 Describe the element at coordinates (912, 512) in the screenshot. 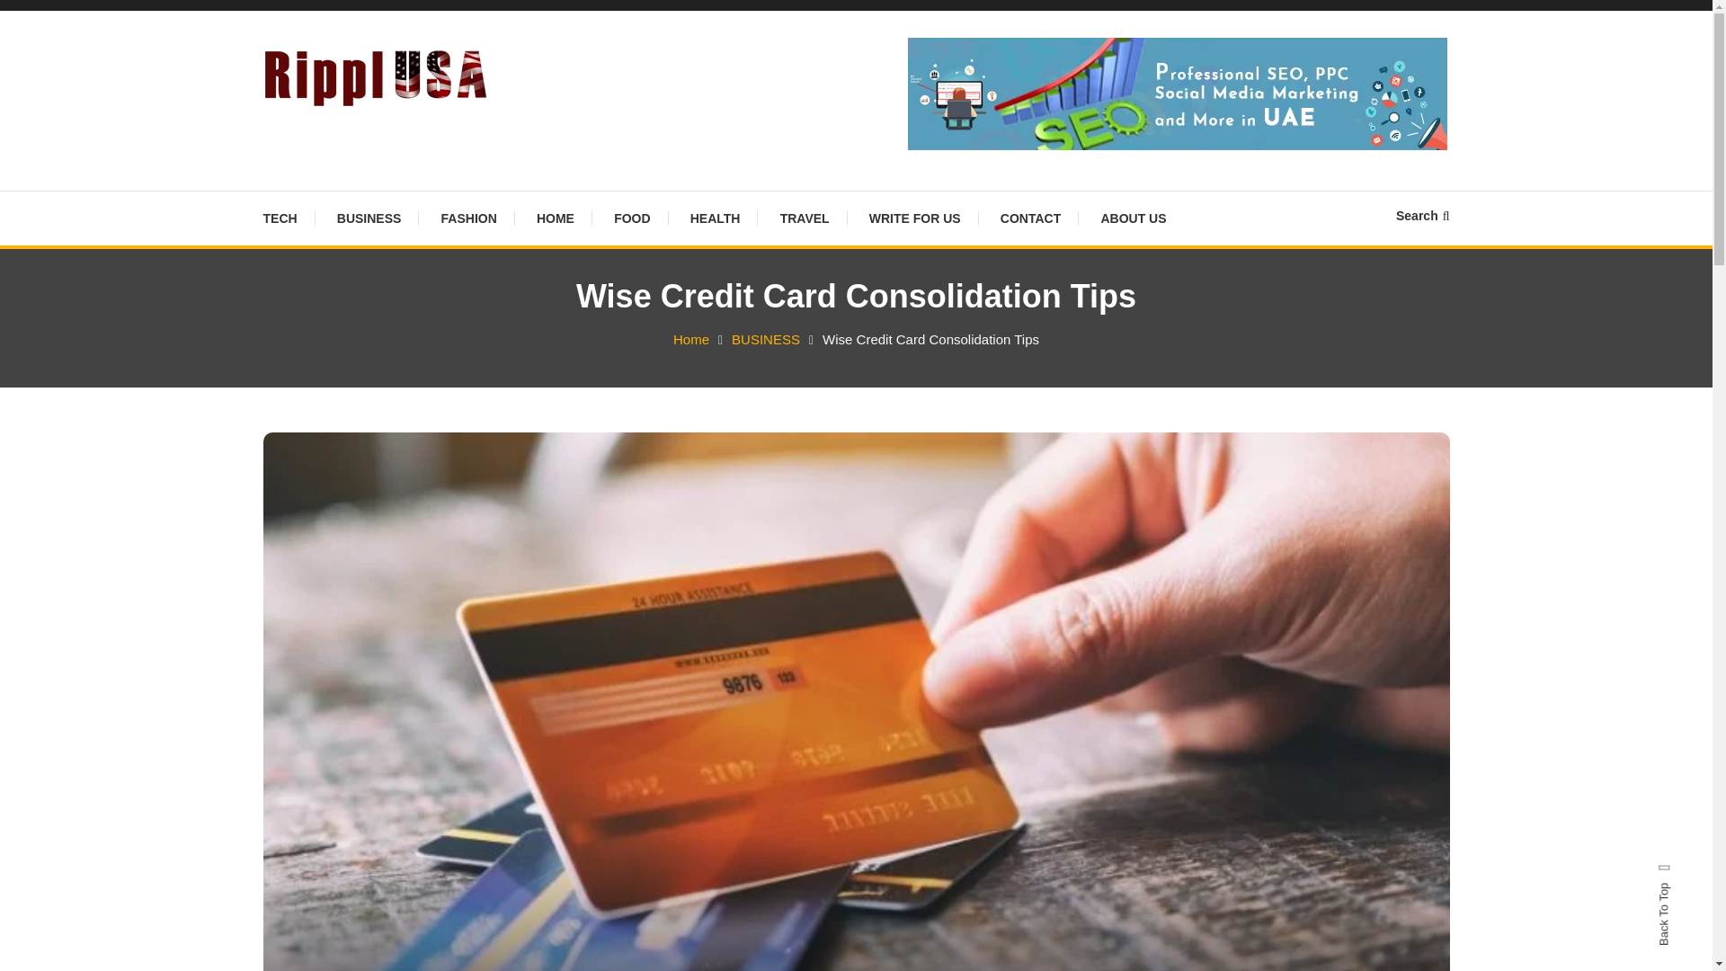

I see `Search` at that location.